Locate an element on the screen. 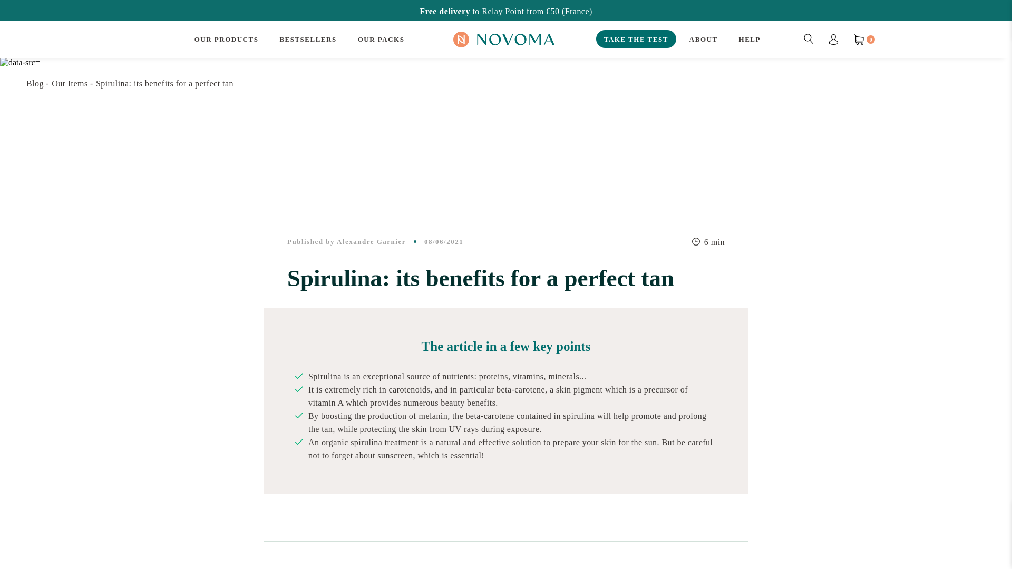 Image resolution: width=1012 pixels, height=569 pixels. OUR PRODUCTS is located at coordinates (227, 39).